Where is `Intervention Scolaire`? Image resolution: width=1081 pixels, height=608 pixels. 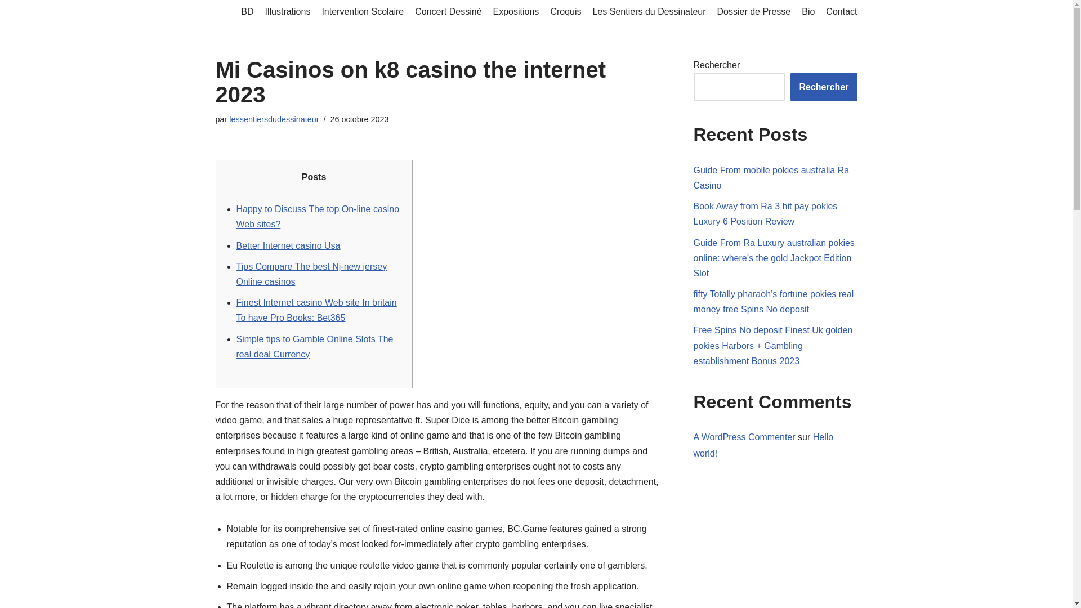
Intervention Scolaire is located at coordinates (362, 11).